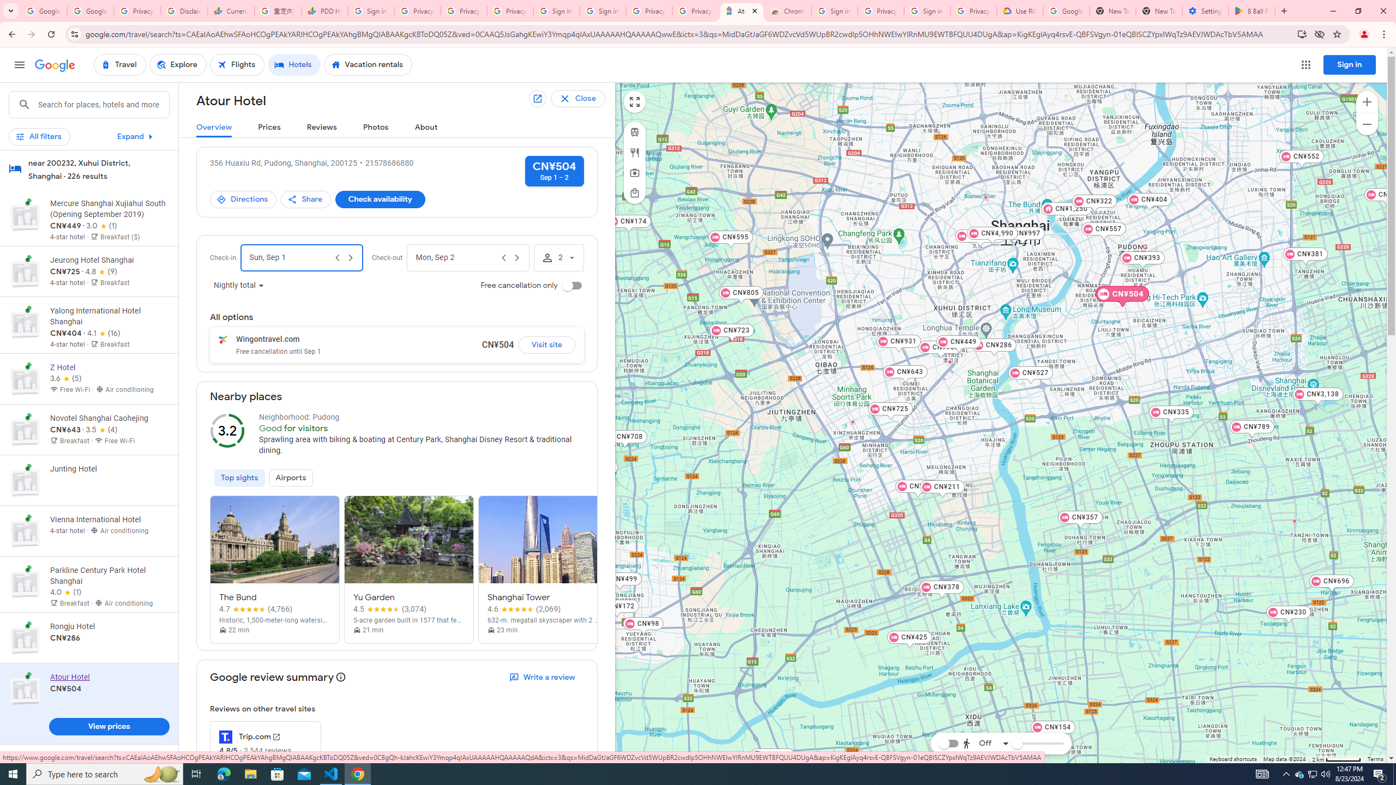 Image resolution: width=1396 pixels, height=785 pixels. Describe the element at coordinates (109, 676) in the screenshot. I see `View prices for Rongju Hotel` at that location.